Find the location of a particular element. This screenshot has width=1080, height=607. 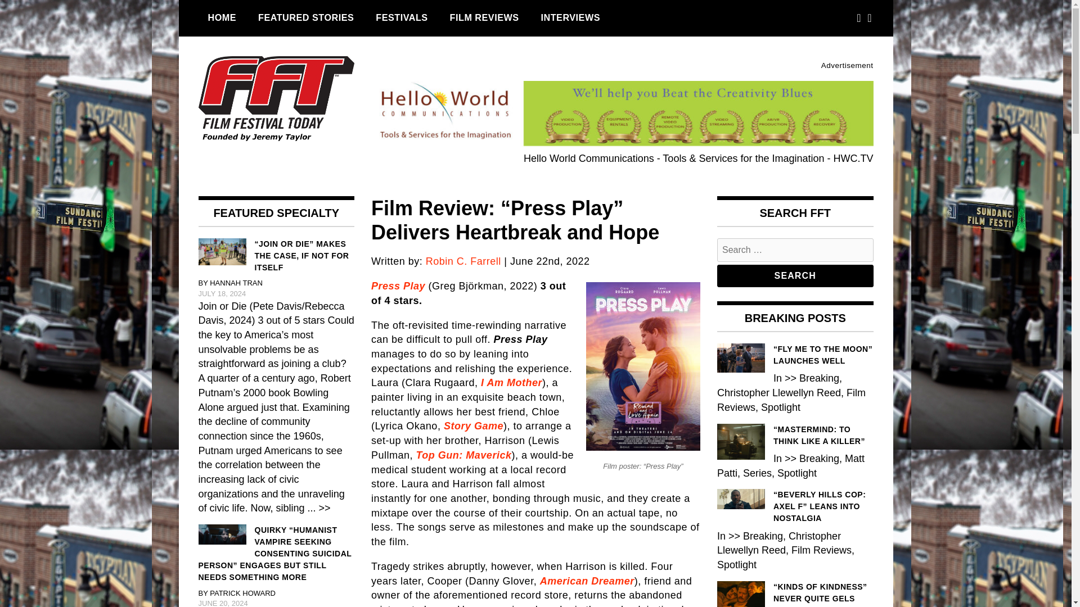

Film Festival Today is located at coordinates (261, 173).